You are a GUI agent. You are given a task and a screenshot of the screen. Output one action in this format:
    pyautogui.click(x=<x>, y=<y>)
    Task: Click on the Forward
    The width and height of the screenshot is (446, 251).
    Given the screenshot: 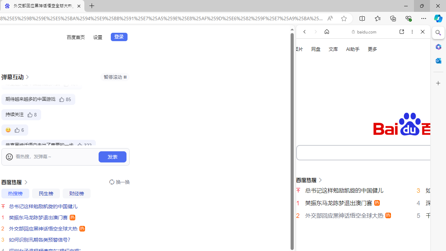 What is the action you would take?
    pyautogui.click(x=316, y=32)
    